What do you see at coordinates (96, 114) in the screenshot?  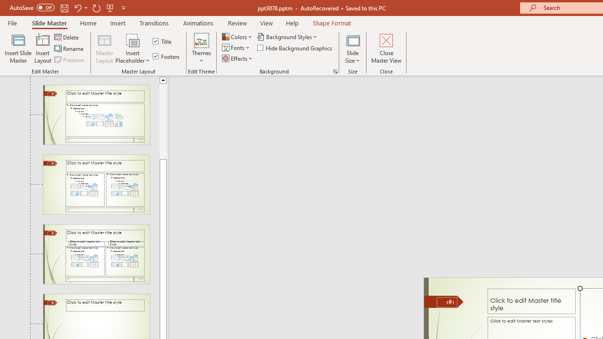 I see `Slide Title and Content Layout: used by no slides` at bounding box center [96, 114].